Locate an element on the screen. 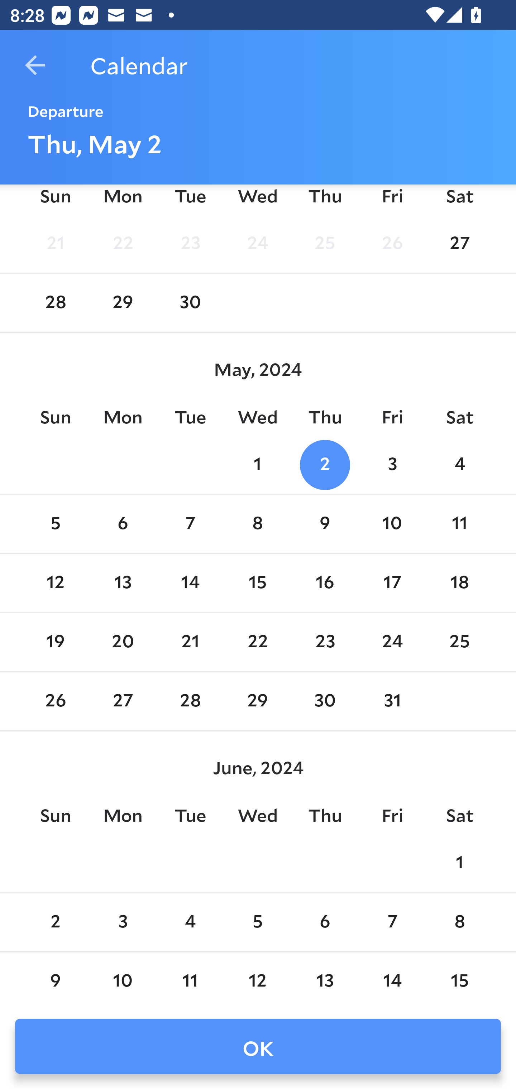  30 is located at coordinates (325, 701).